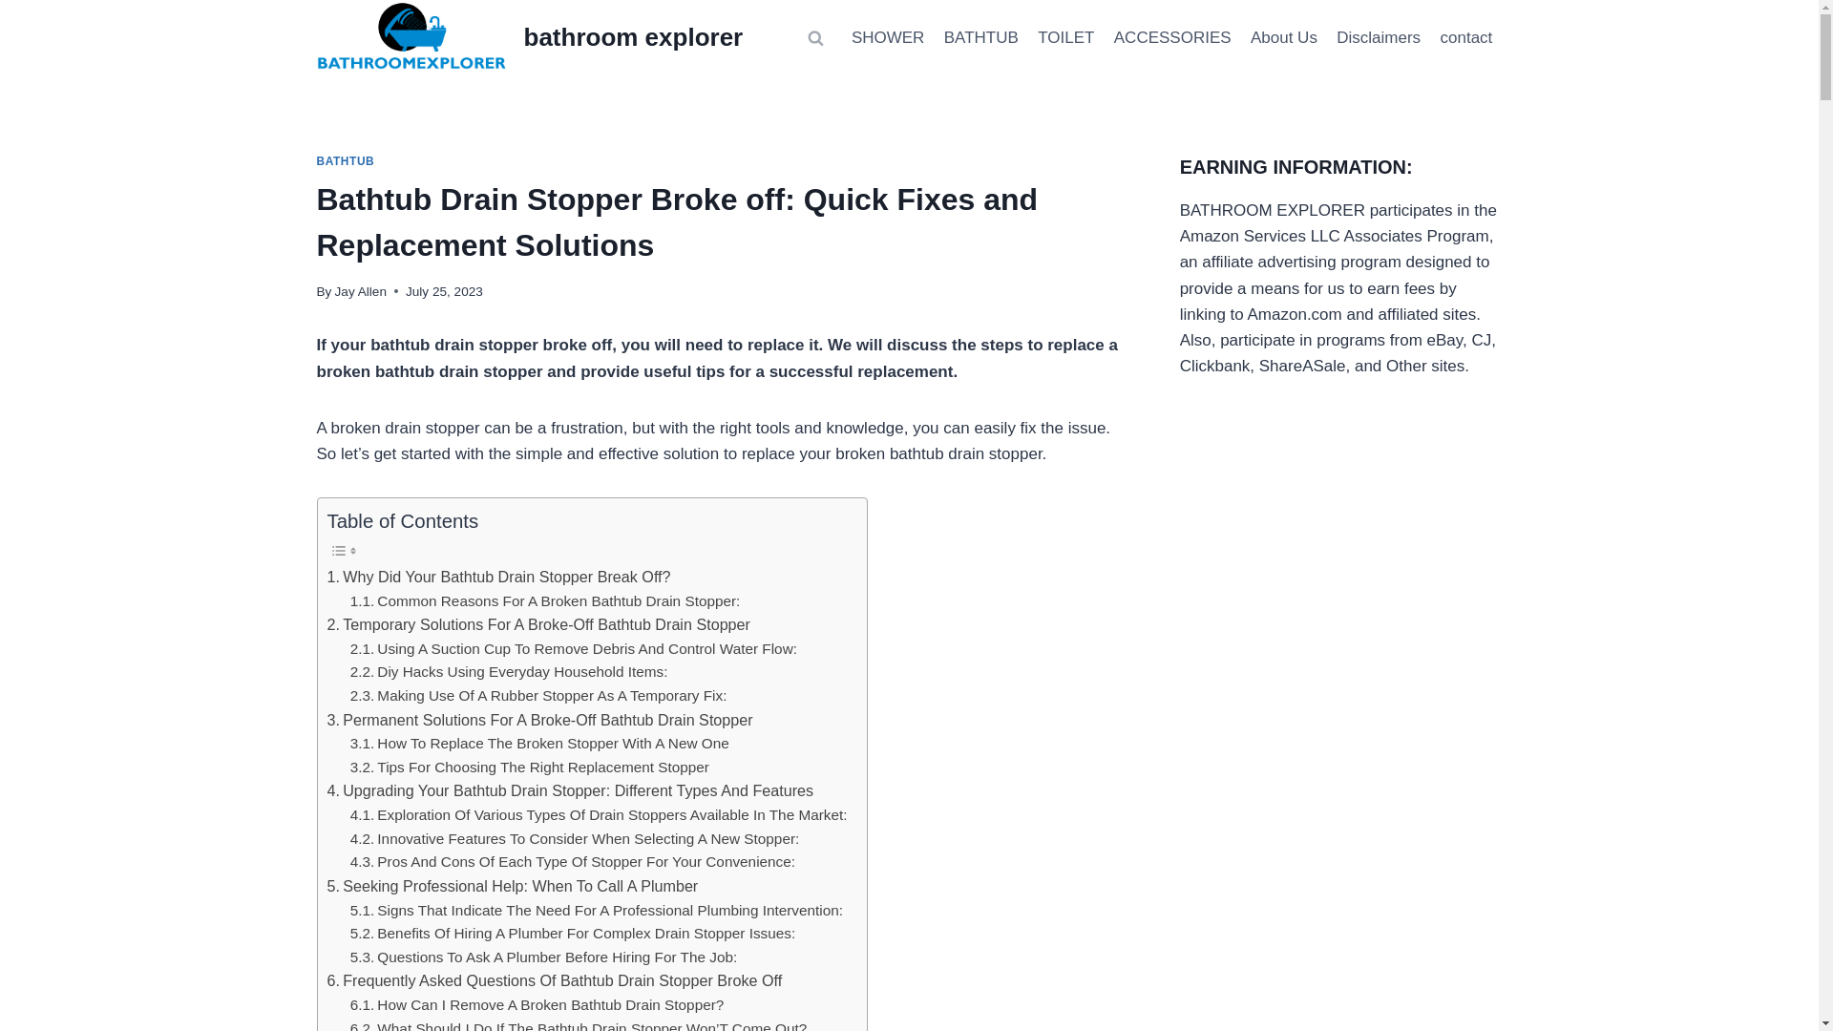 This screenshot has width=1833, height=1031. I want to click on Questions To Ask A Plumber Before Hiring For The Job:, so click(544, 958).